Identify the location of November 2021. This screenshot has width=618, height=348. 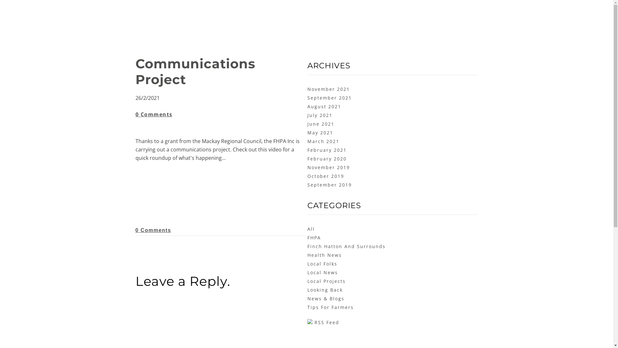
(328, 89).